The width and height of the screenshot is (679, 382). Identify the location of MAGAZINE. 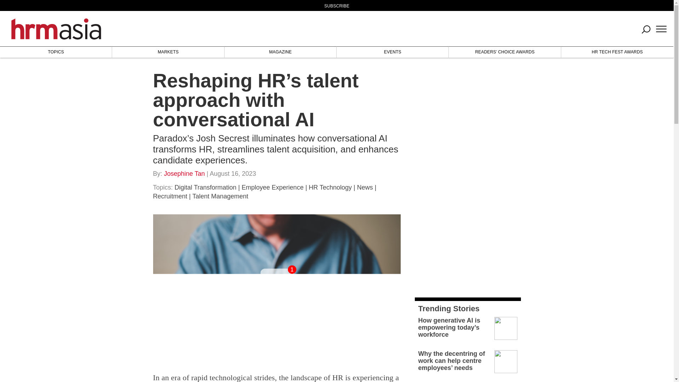
(280, 52).